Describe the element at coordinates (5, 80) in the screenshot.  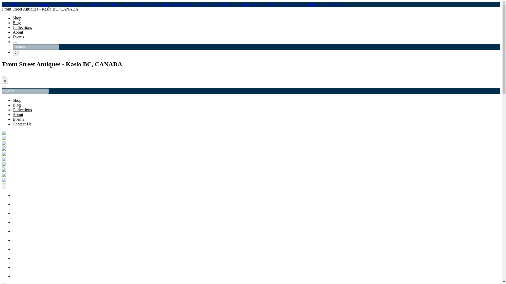
I see `0` at that location.